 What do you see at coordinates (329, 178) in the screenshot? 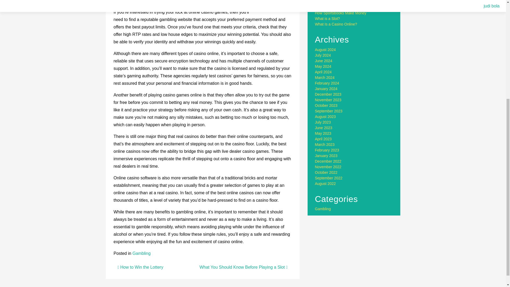
I see `September 2022` at bounding box center [329, 178].